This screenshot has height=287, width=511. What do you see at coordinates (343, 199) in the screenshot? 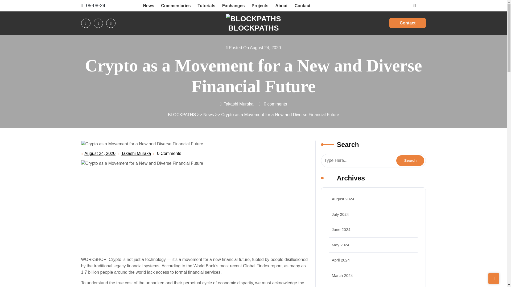
I see `August 2024` at bounding box center [343, 199].